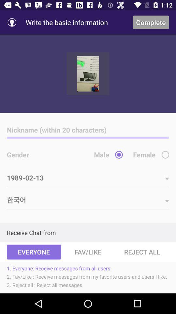  I want to click on enter nickname, so click(88, 130).